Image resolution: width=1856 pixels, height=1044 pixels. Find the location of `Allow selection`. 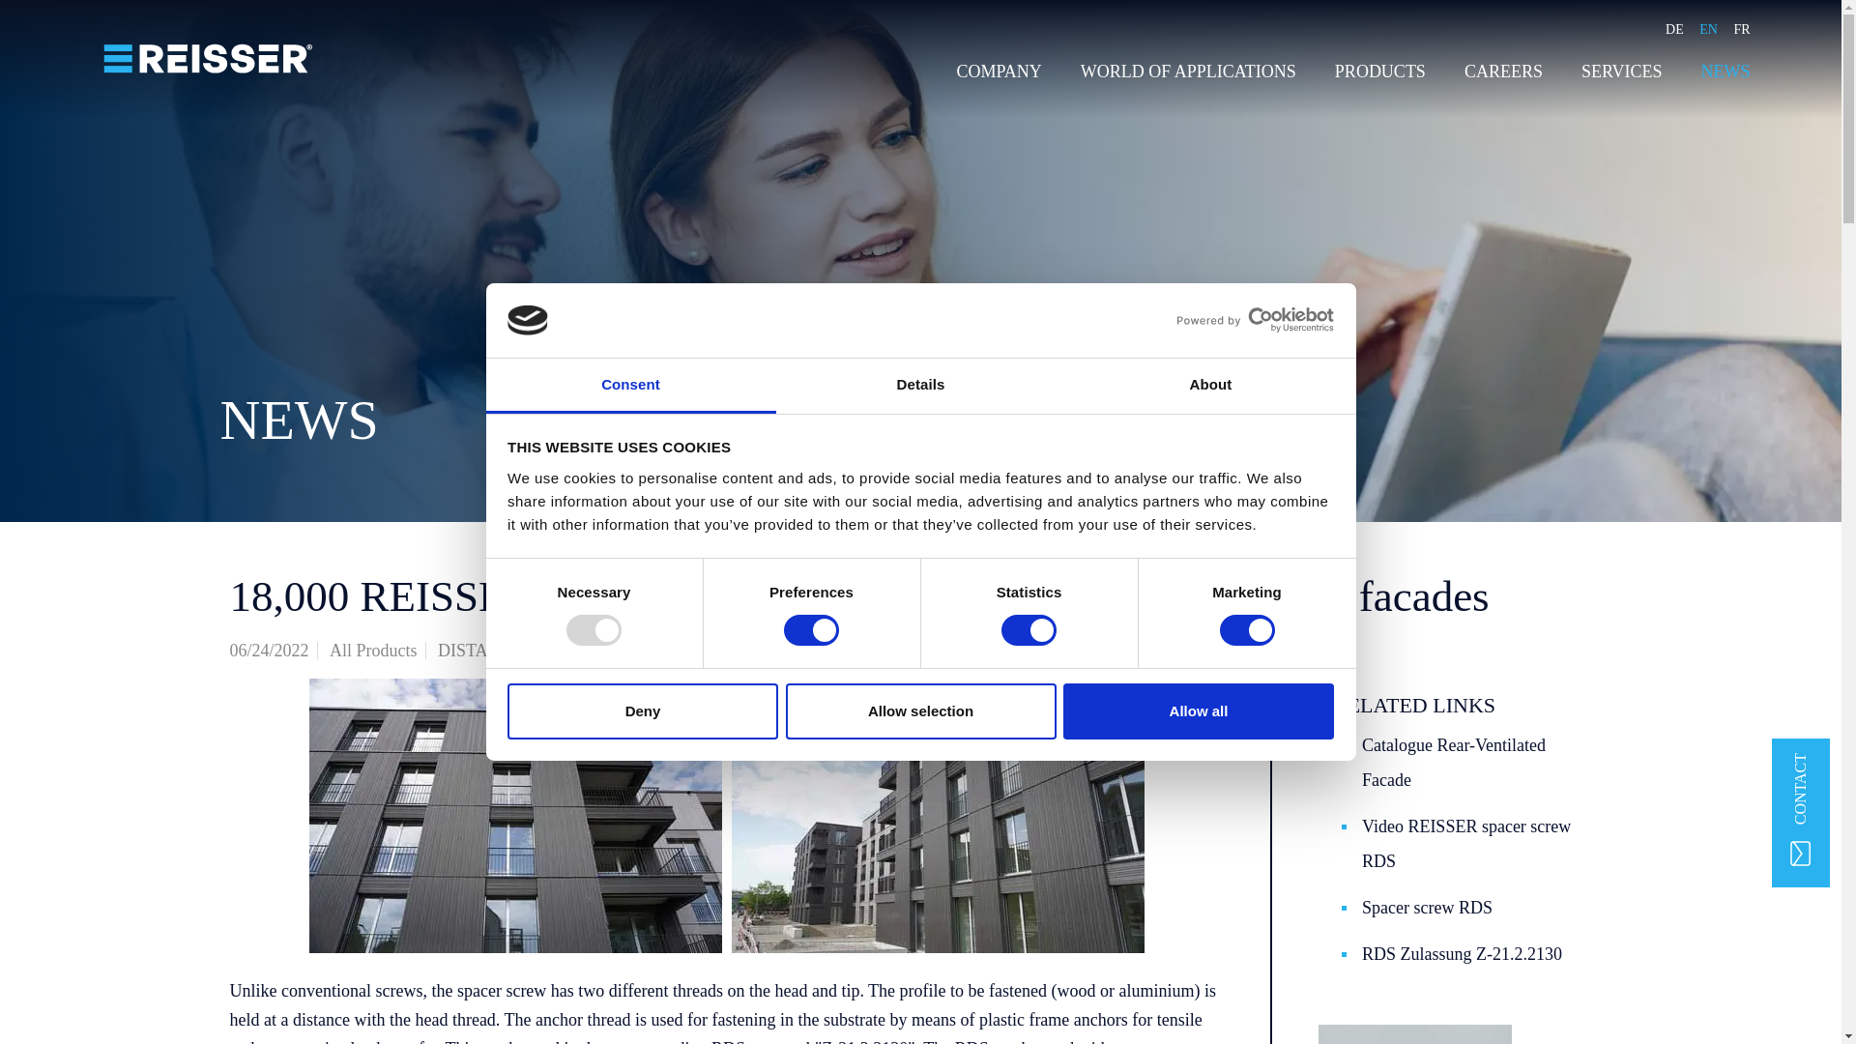

Allow selection is located at coordinates (920, 711).